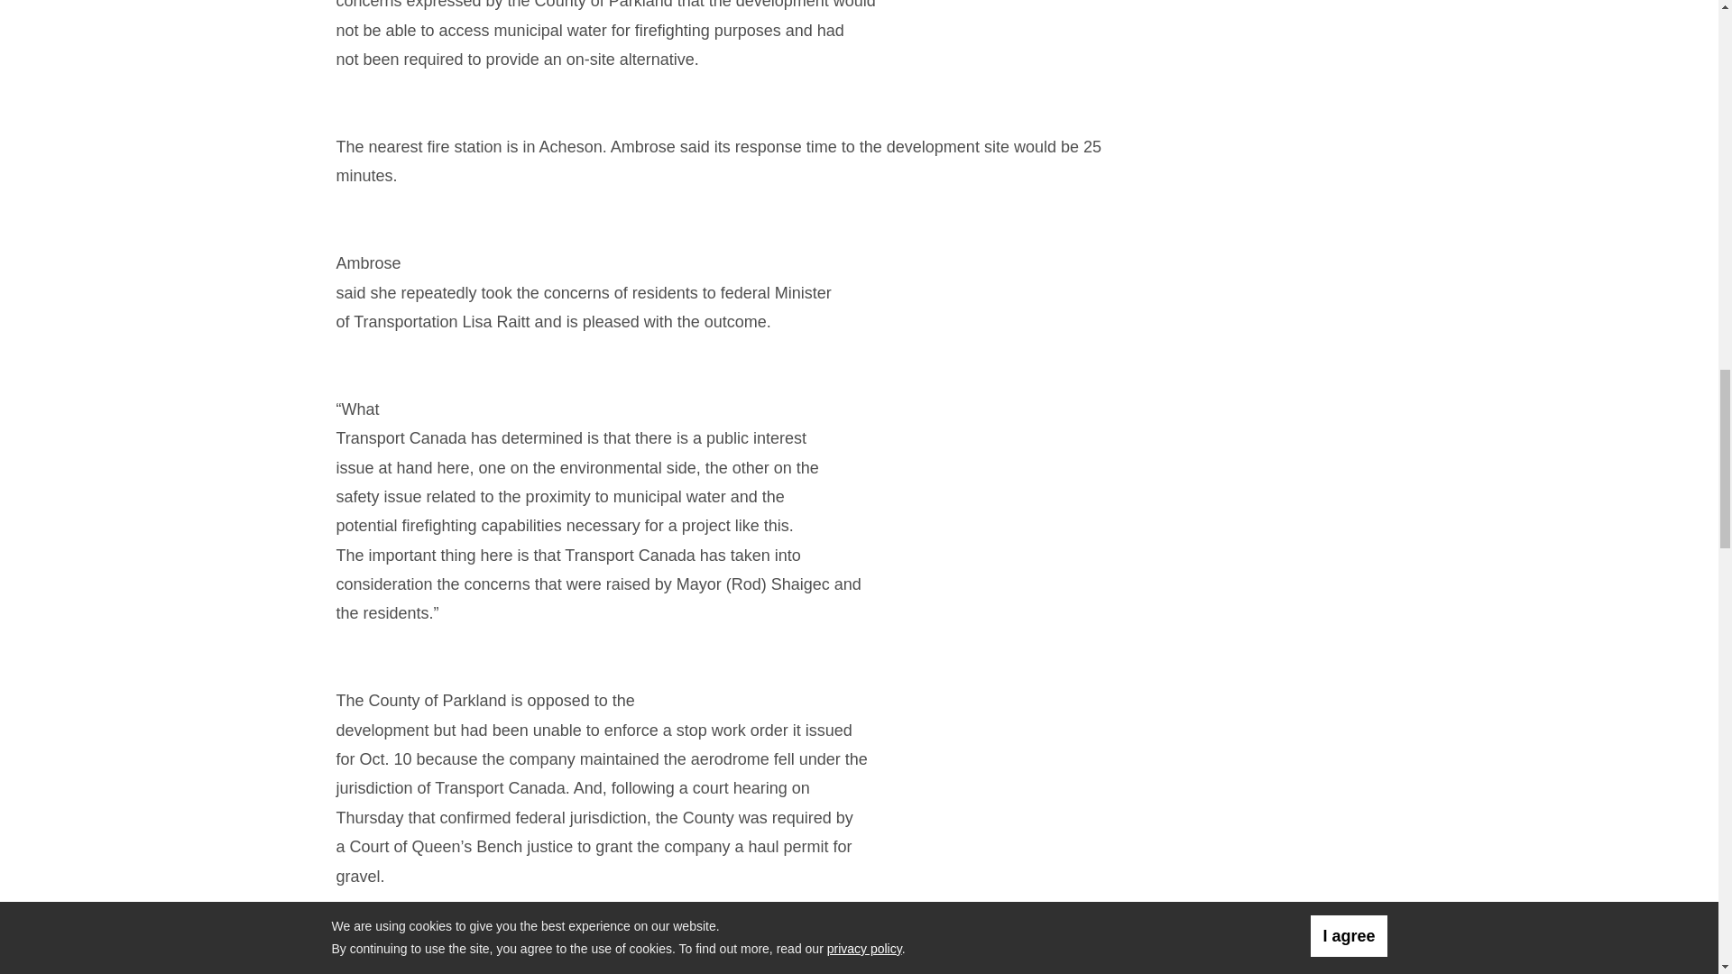 This screenshot has width=1732, height=974. I want to click on 3rd party ad content, so click(1262, 225).